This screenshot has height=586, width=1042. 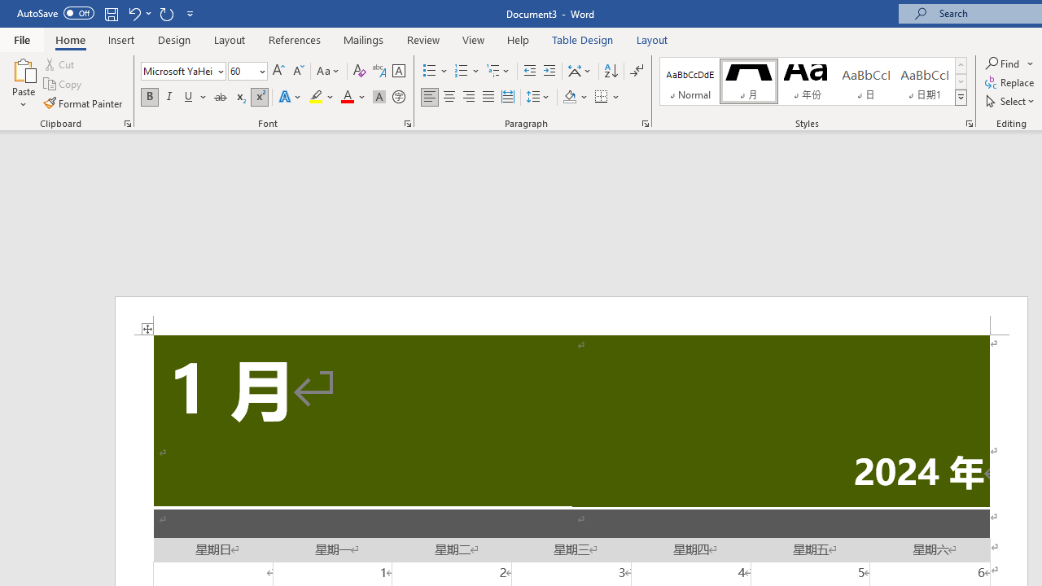 I want to click on Save, so click(x=111, y=13).